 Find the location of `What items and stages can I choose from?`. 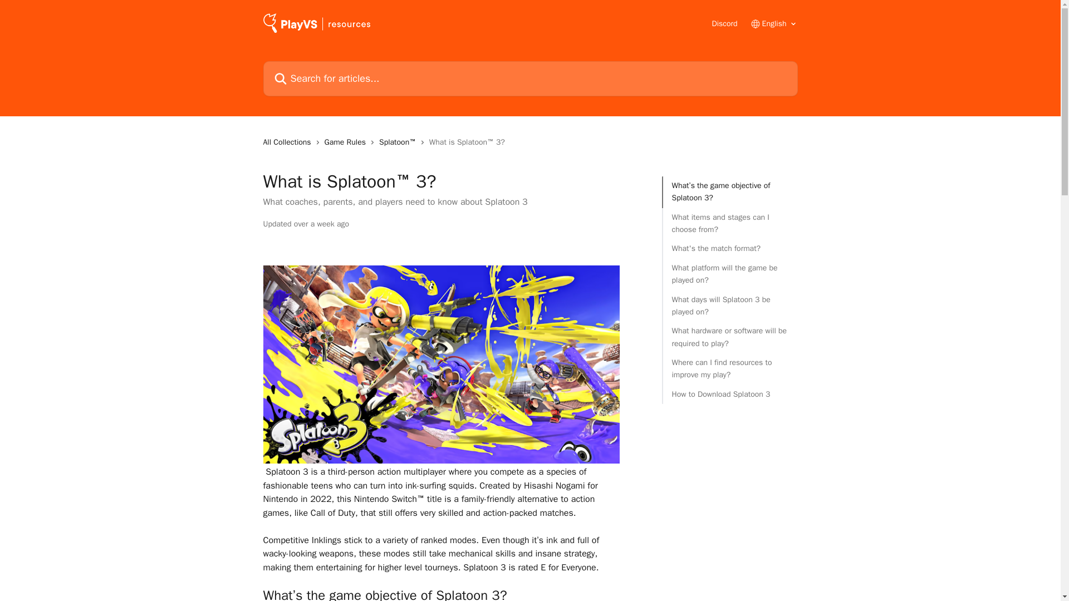

What items and stages can I choose from? is located at coordinates (729, 224).